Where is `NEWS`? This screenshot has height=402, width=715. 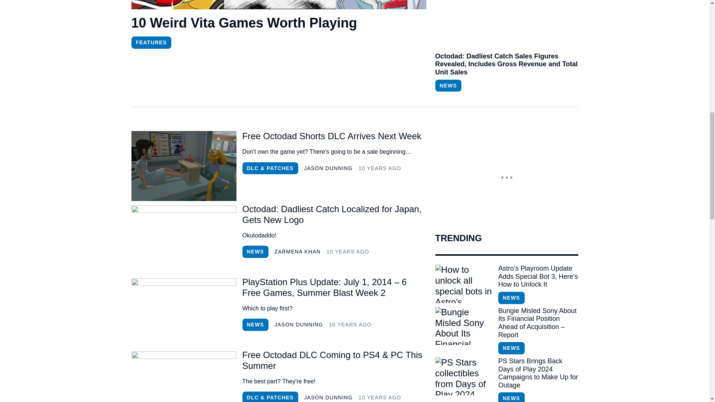
NEWS is located at coordinates (255, 252).